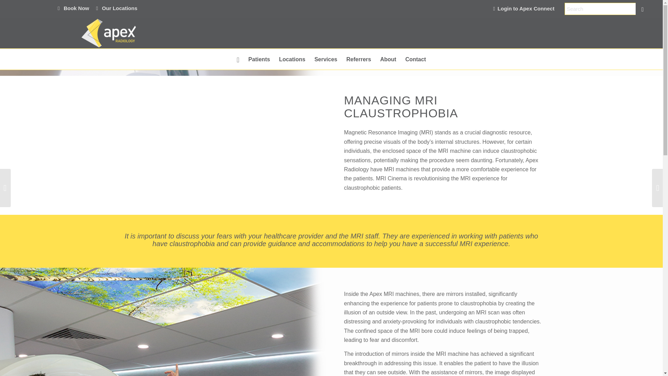  Describe the element at coordinates (259, 59) in the screenshot. I see `Patients` at that location.